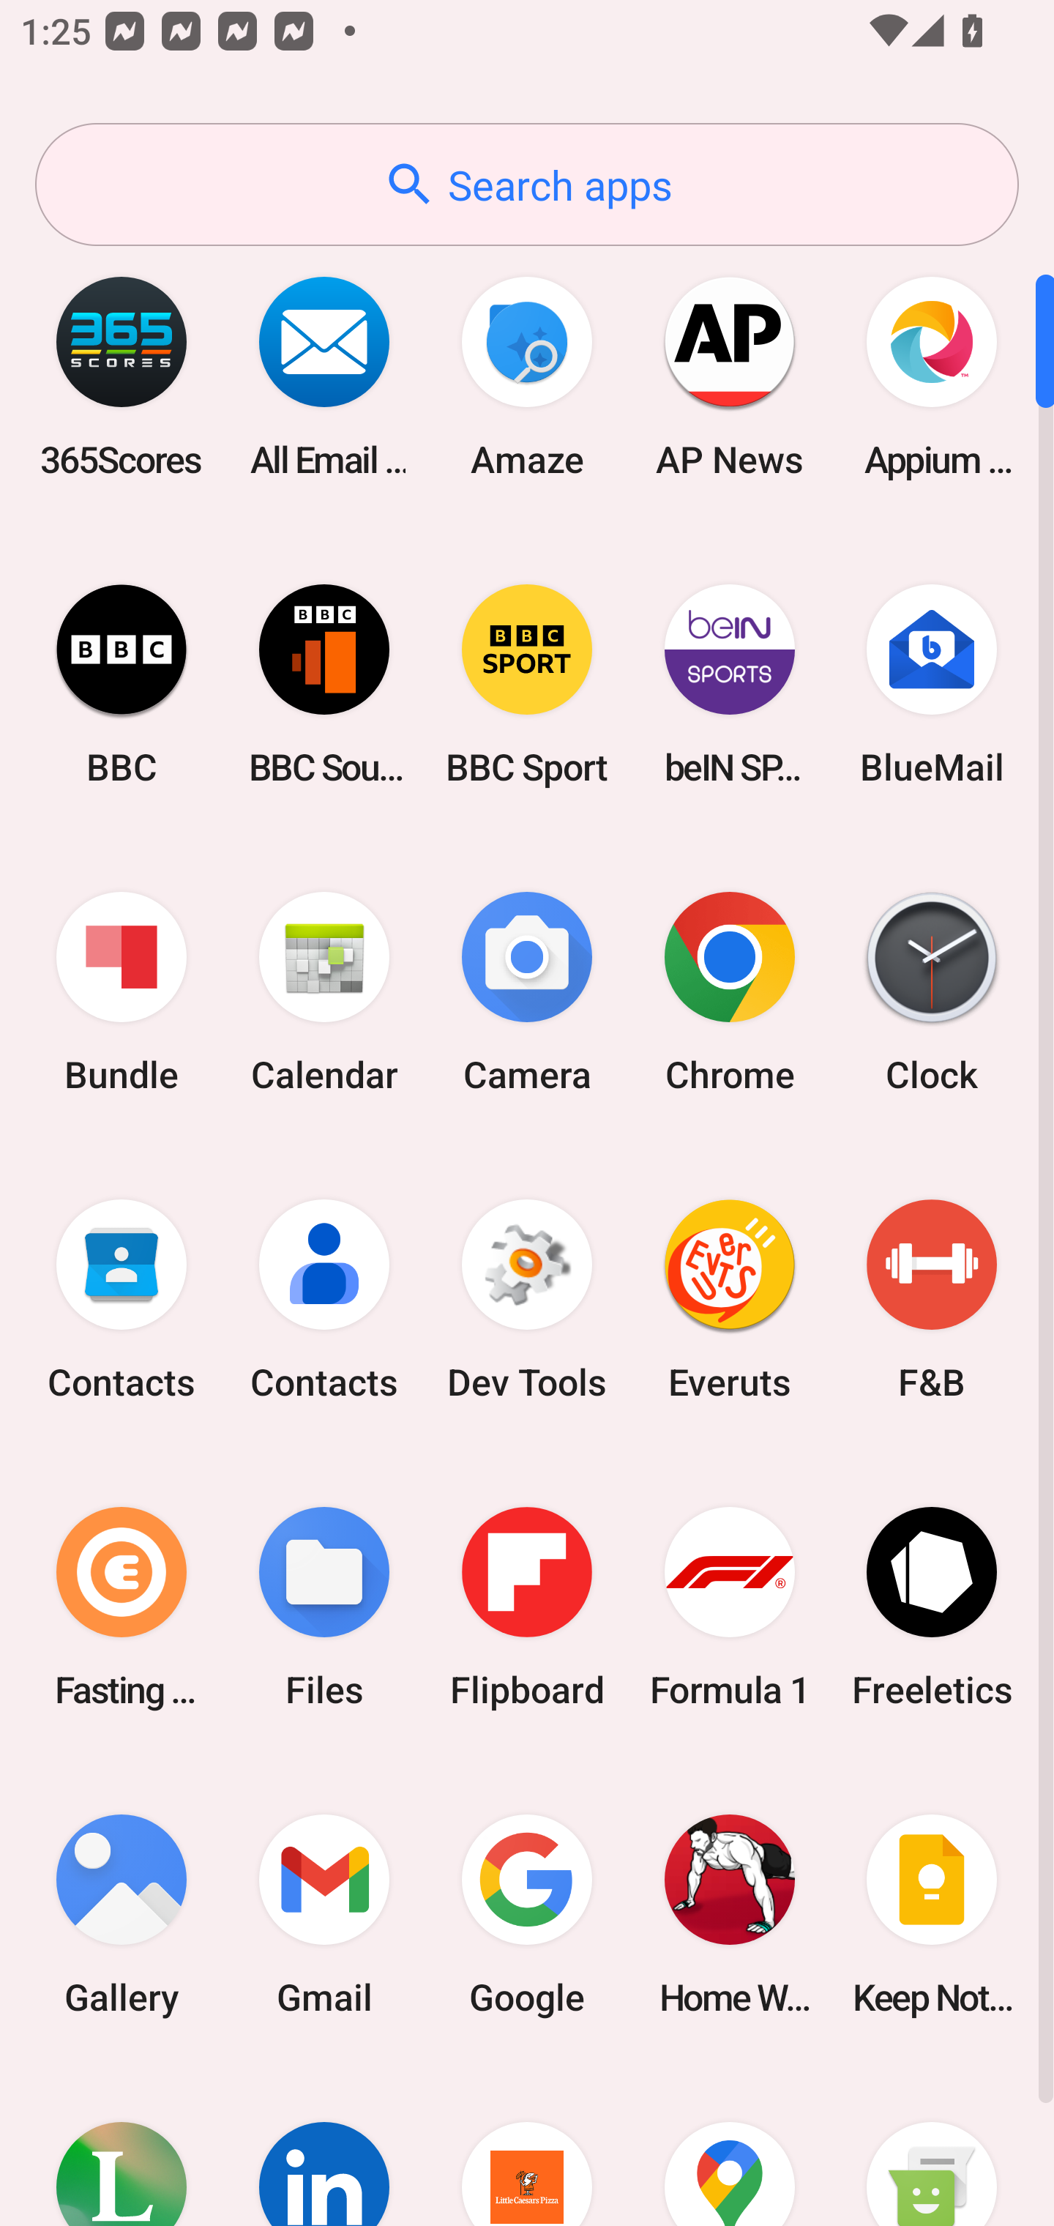 The height and width of the screenshot is (2226, 1054). Describe the element at coordinates (324, 2147) in the screenshot. I see `LinkedIn` at that location.